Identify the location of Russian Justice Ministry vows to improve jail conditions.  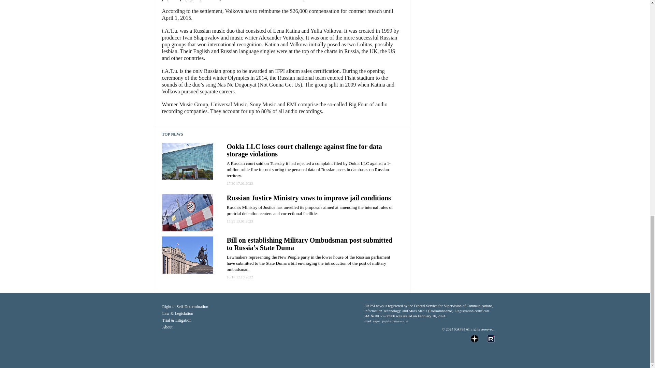
(308, 198).